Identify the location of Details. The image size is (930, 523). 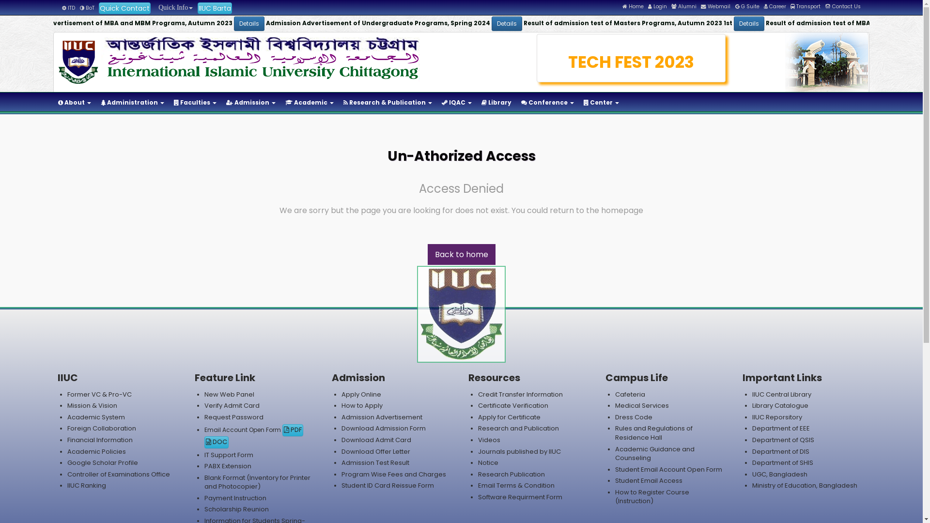
(429, 24).